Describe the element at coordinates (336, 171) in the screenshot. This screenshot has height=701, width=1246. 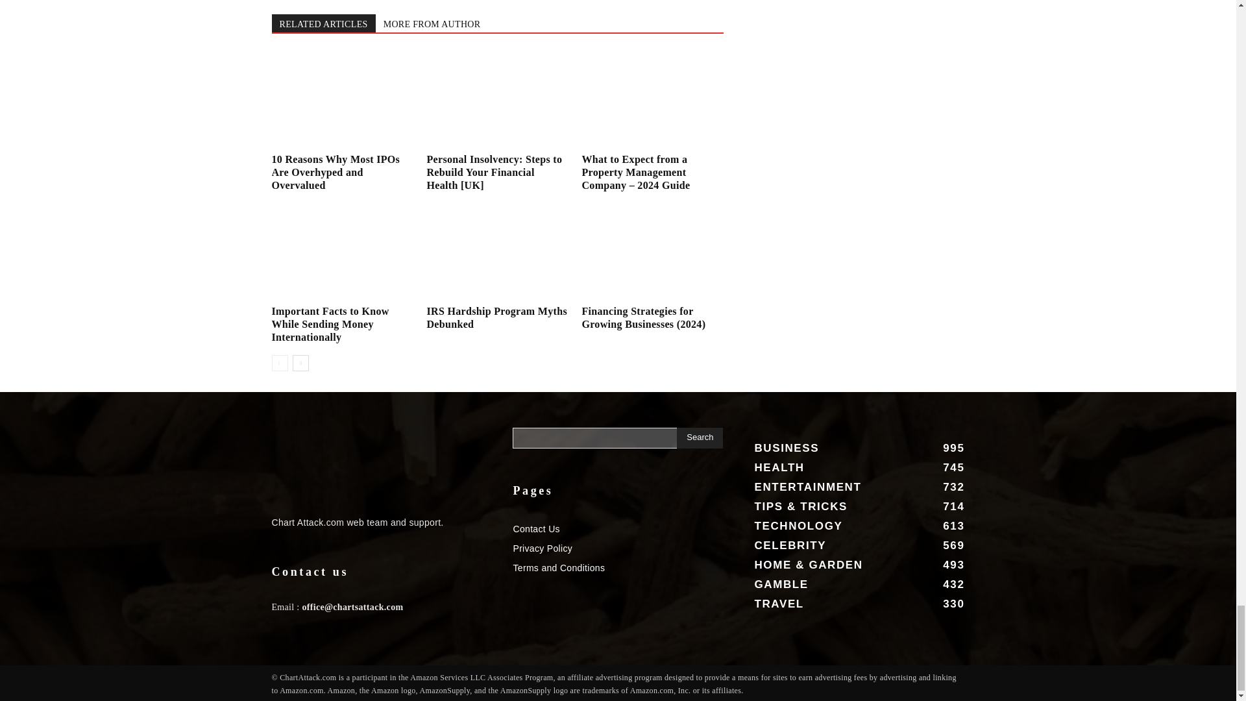
I see `10 Reasons Why Most IPOs Are Overhyped and Overvalued` at that location.